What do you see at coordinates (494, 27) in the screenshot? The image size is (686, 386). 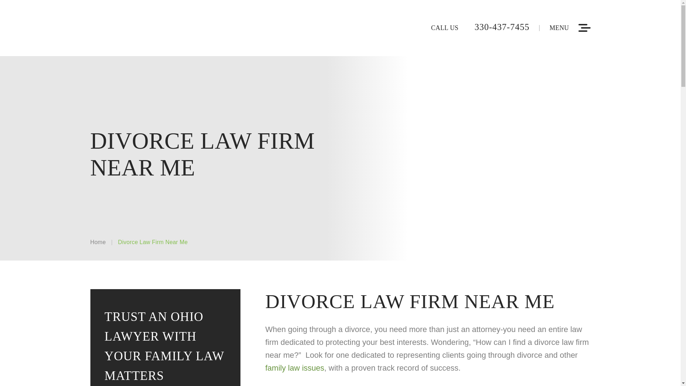 I see `330-437-7455` at bounding box center [494, 27].